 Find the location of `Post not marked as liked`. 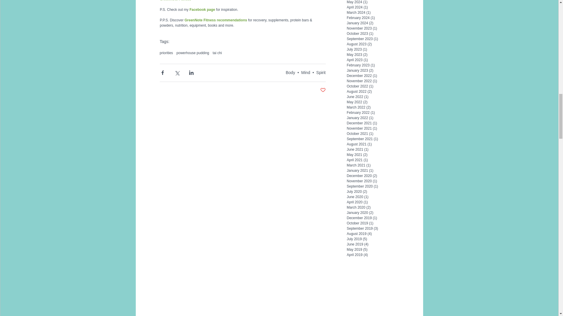

Post not marked as liked is located at coordinates (323, 90).